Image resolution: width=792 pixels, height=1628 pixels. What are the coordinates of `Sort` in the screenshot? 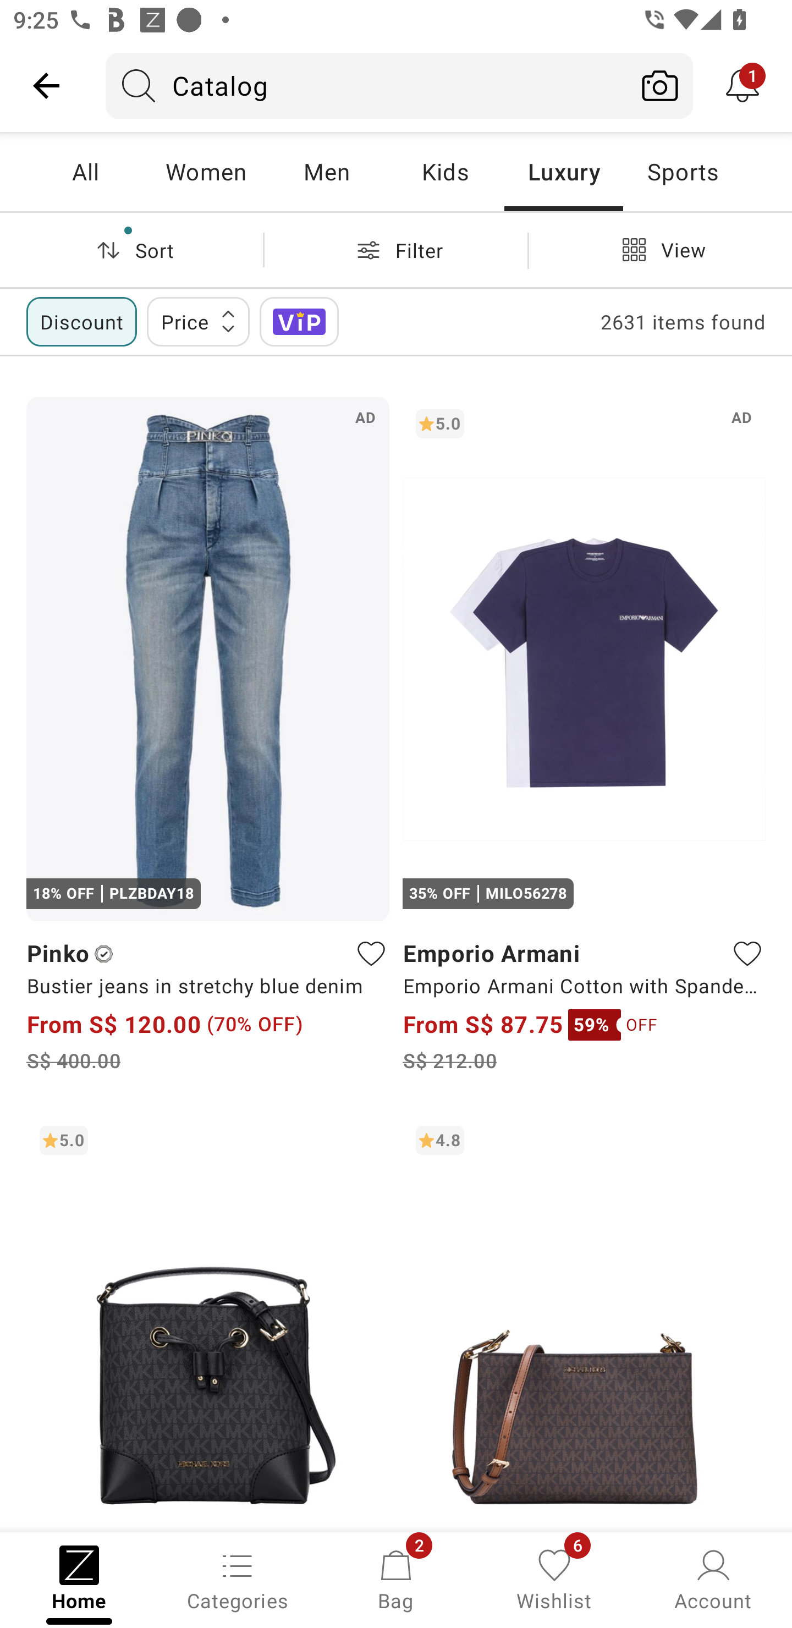 It's located at (131, 250).